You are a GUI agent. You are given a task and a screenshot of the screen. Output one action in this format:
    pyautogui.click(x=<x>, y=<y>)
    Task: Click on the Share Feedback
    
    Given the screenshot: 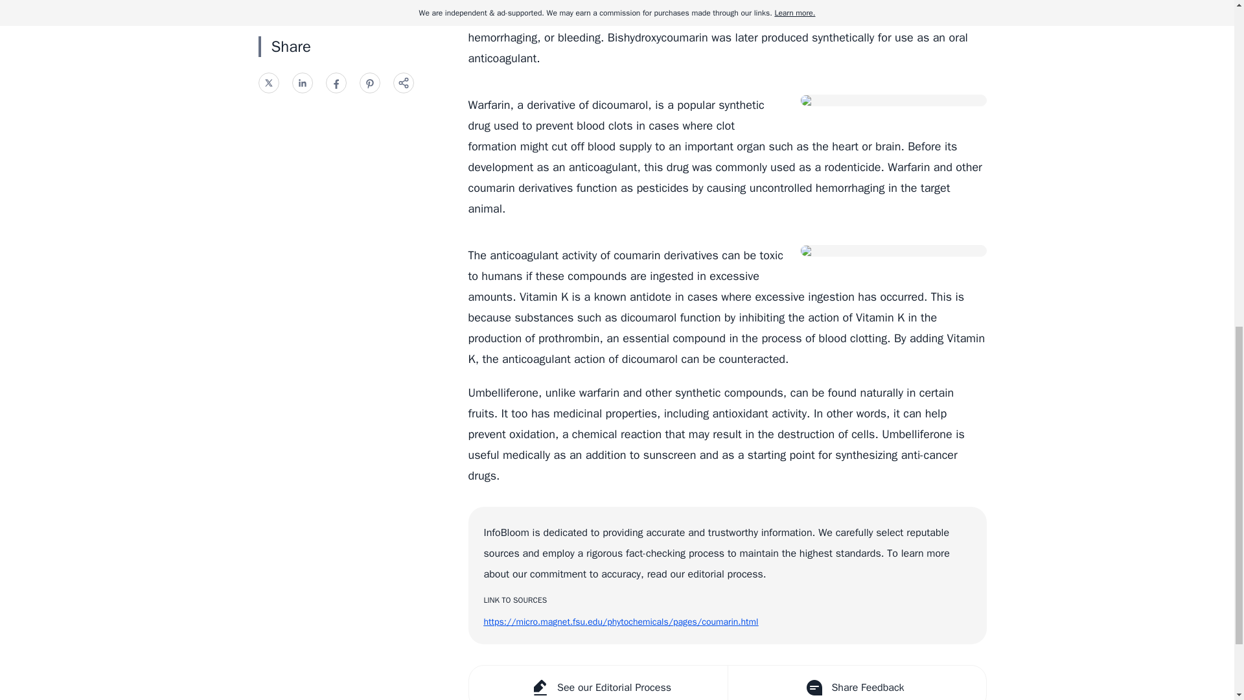 What is the action you would take?
    pyautogui.click(x=855, y=683)
    